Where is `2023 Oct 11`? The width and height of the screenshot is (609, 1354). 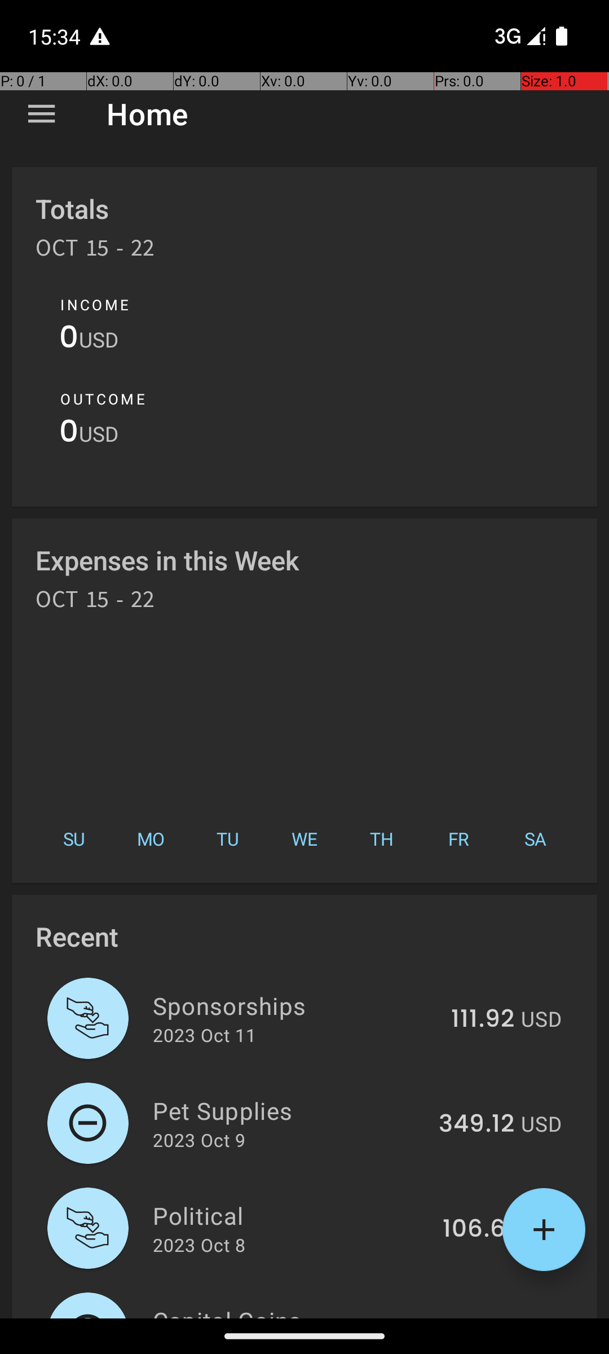
2023 Oct 11 is located at coordinates (204, 1035).